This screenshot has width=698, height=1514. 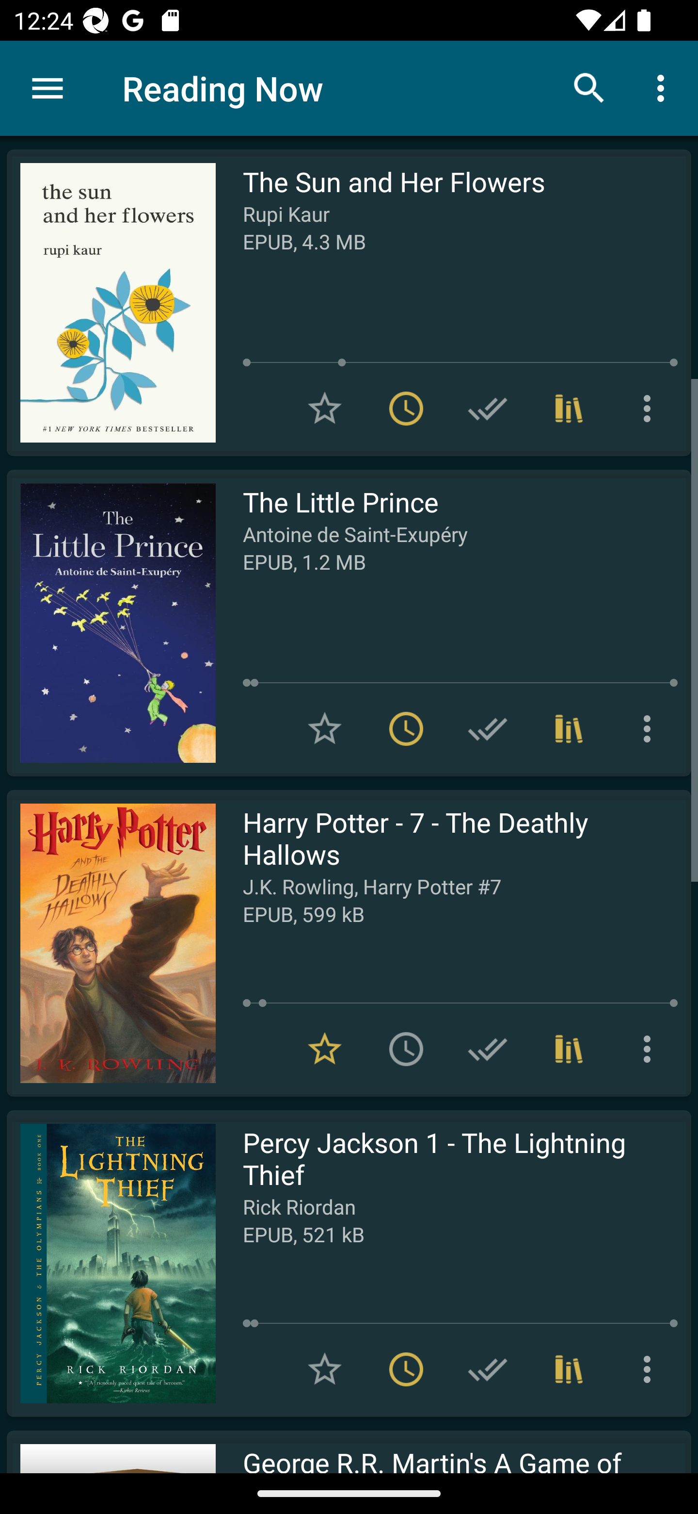 What do you see at coordinates (406, 409) in the screenshot?
I see `Remove from To read` at bounding box center [406, 409].